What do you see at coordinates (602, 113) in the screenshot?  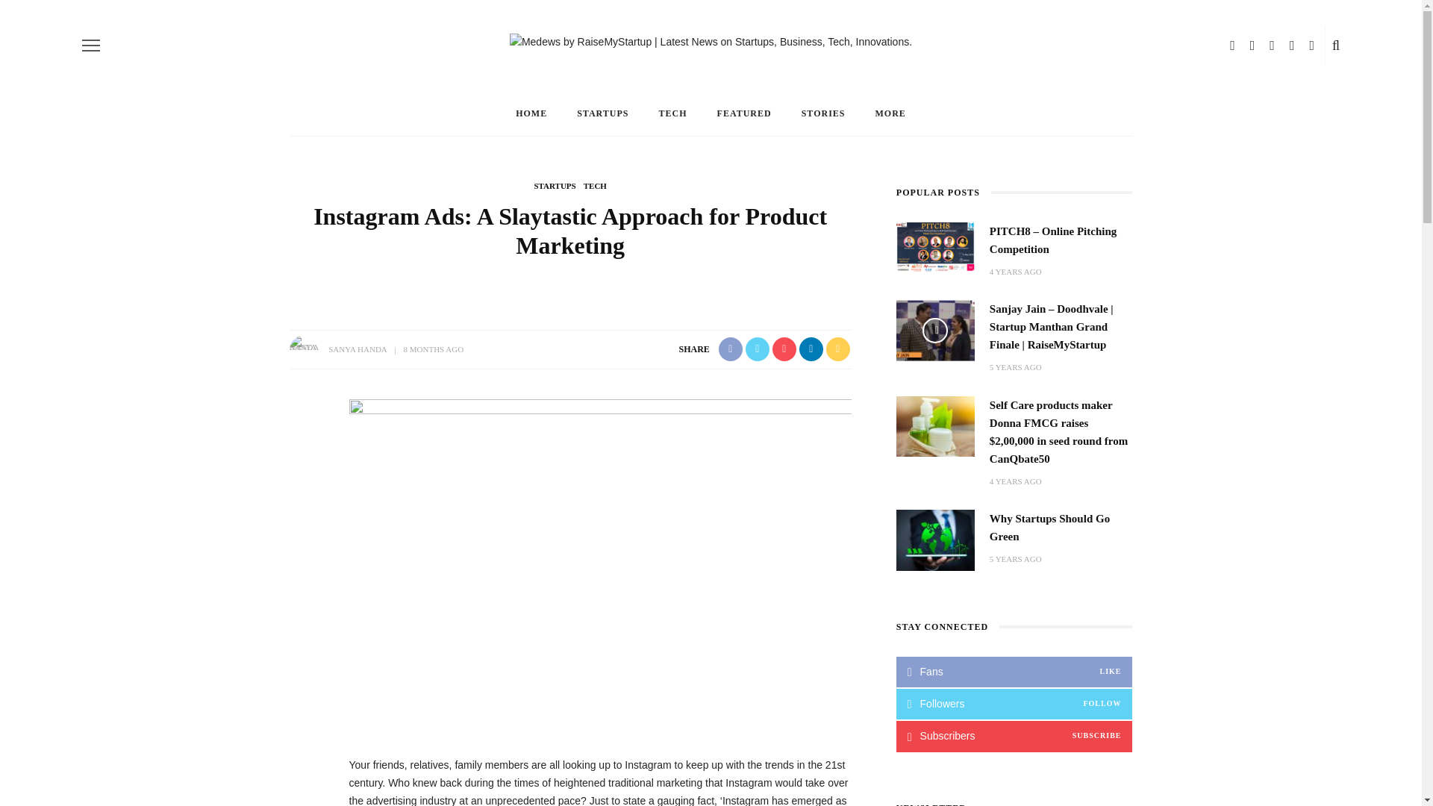 I see `STARTUPS` at bounding box center [602, 113].